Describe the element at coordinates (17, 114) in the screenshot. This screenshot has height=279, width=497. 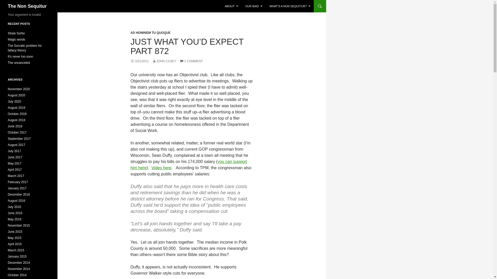
I see `October 2018` at that location.